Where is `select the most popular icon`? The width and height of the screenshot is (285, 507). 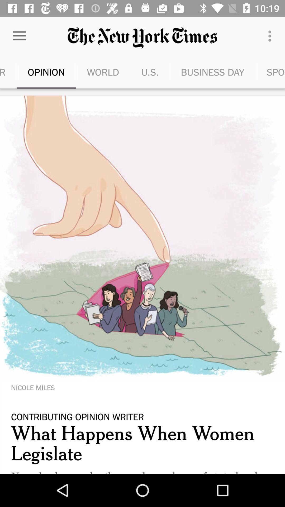 select the most popular icon is located at coordinates (8, 72).